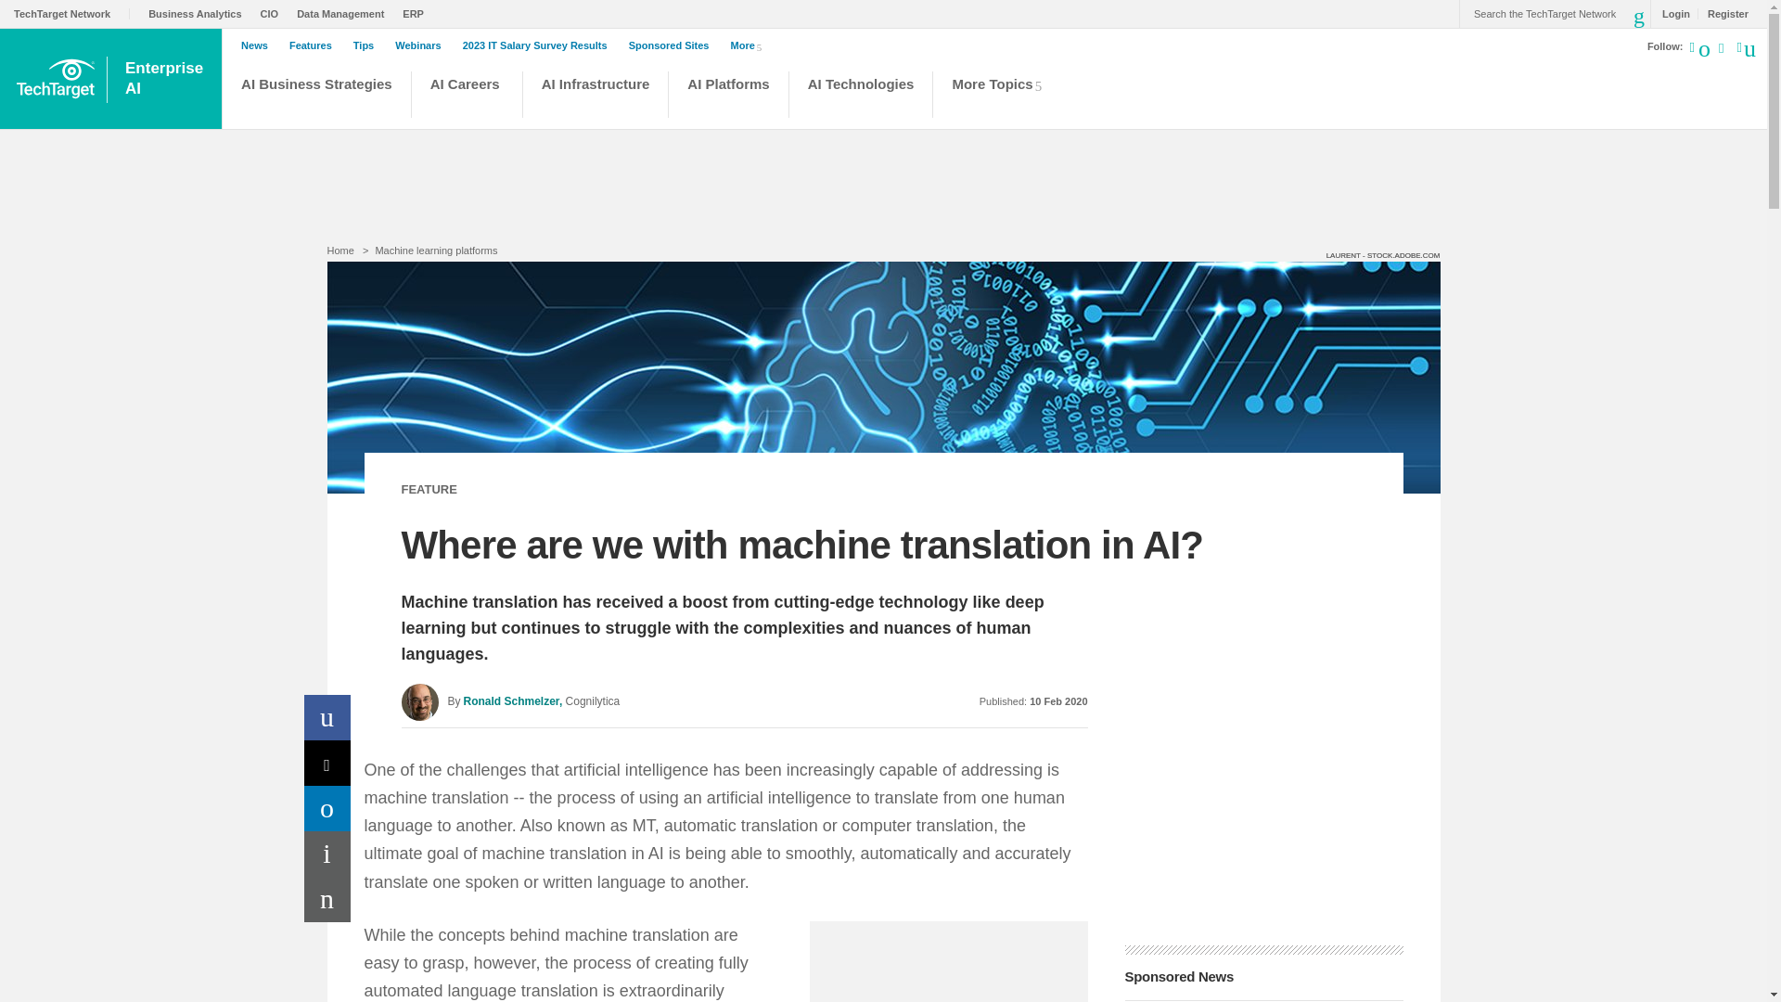  Describe the element at coordinates (327, 899) in the screenshot. I see `Email a Friend` at that location.